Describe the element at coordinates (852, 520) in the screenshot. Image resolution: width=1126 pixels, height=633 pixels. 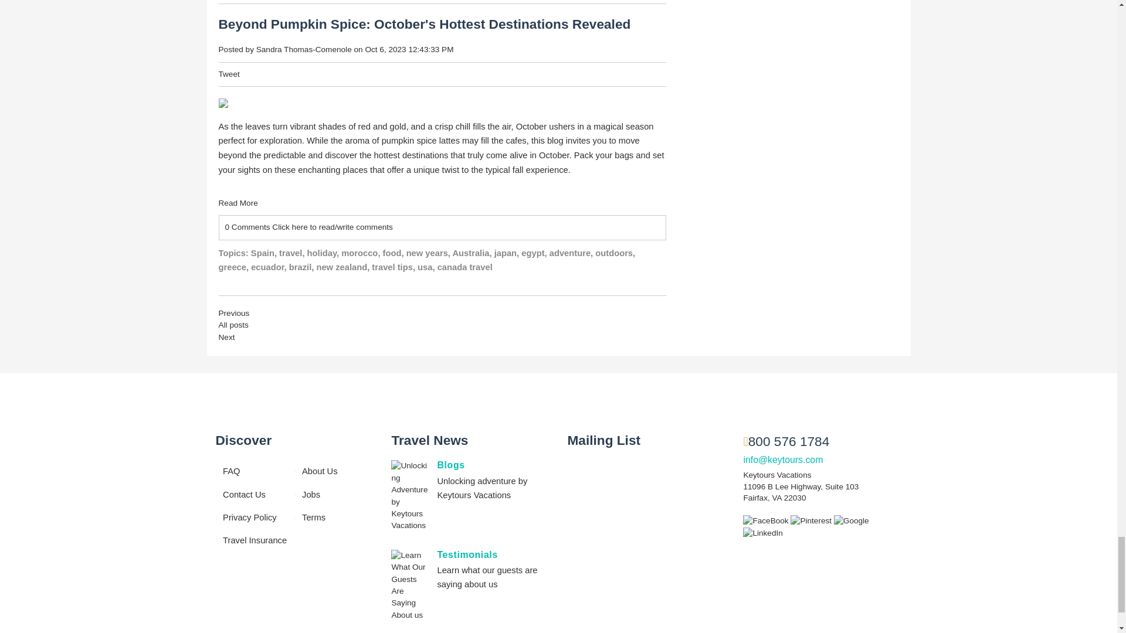
I see `google` at that location.